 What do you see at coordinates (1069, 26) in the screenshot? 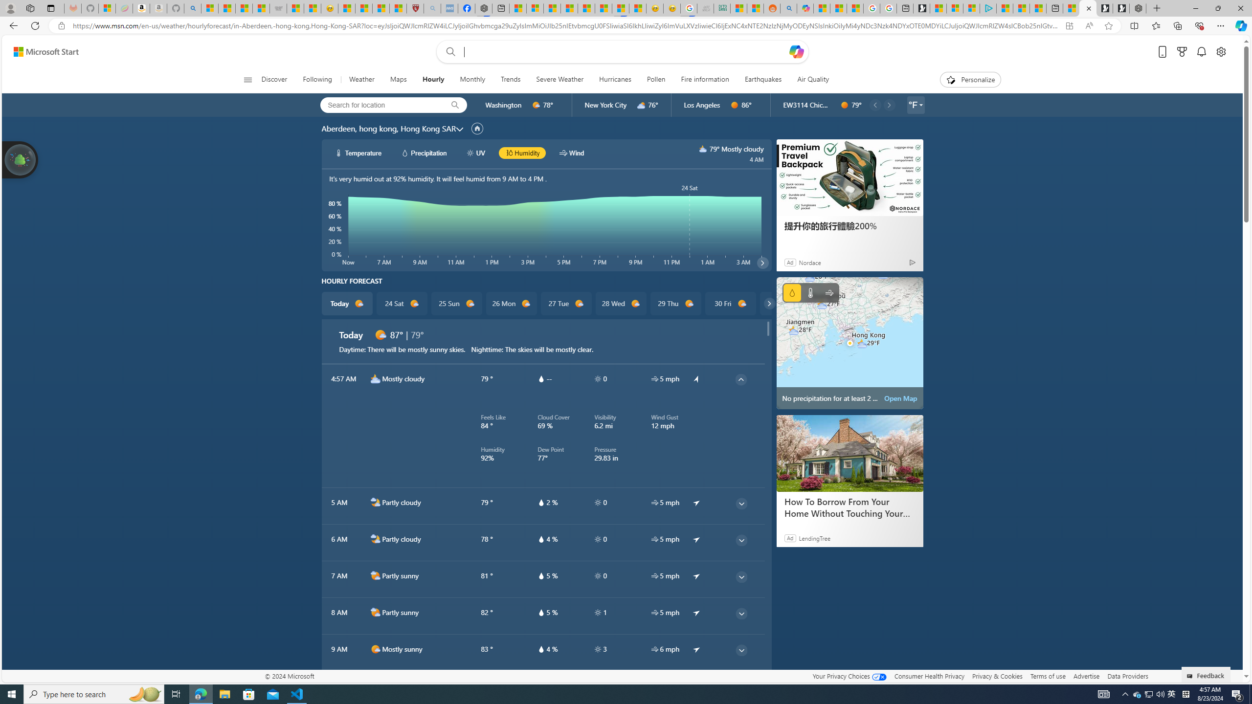
I see `App available. Install Microsoft Start Weather` at bounding box center [1069, 26].